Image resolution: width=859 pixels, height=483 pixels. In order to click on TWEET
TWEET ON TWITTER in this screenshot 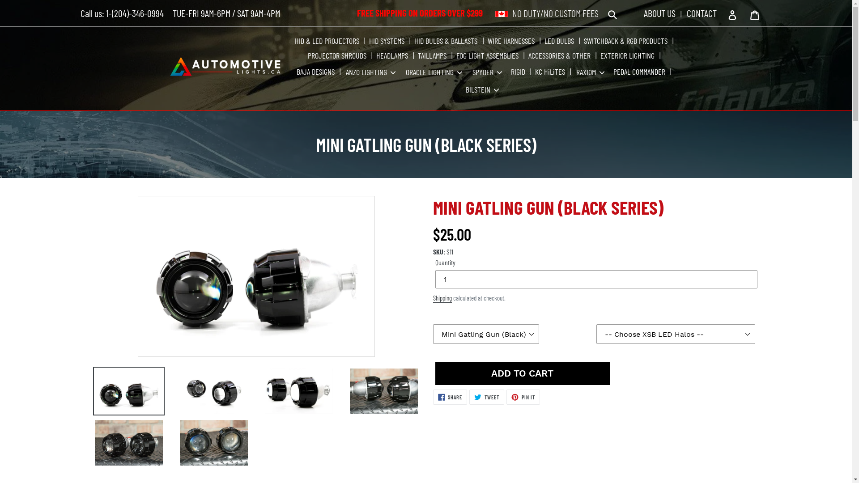, I will do `click(487, 397)`.